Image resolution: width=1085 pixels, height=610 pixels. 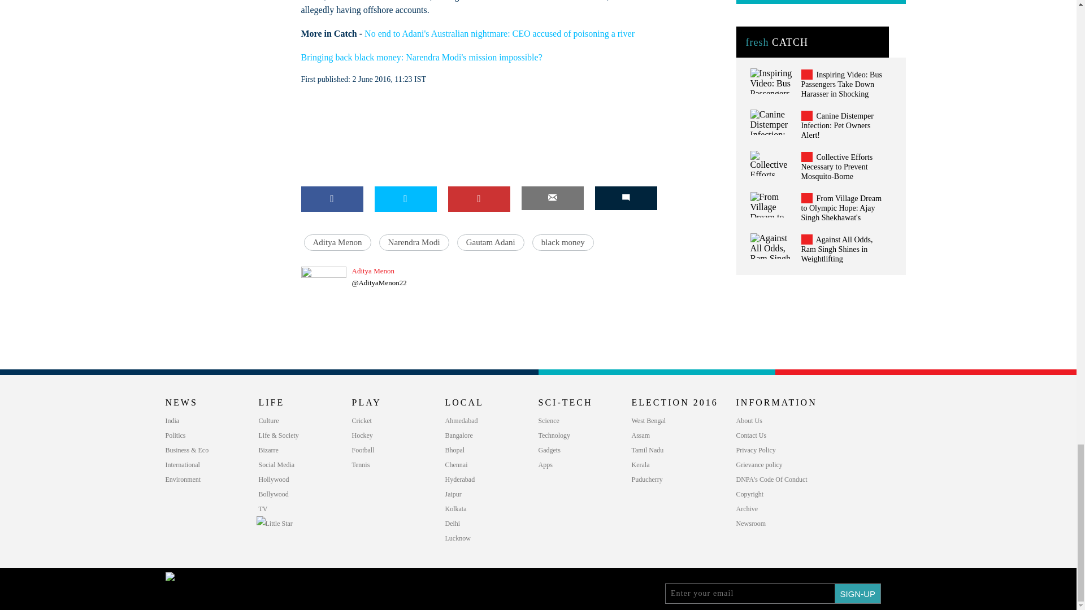 What do you see at coordinates (563, 242) in the screenshot?
I see `black money` at bounding box center [563, 242].